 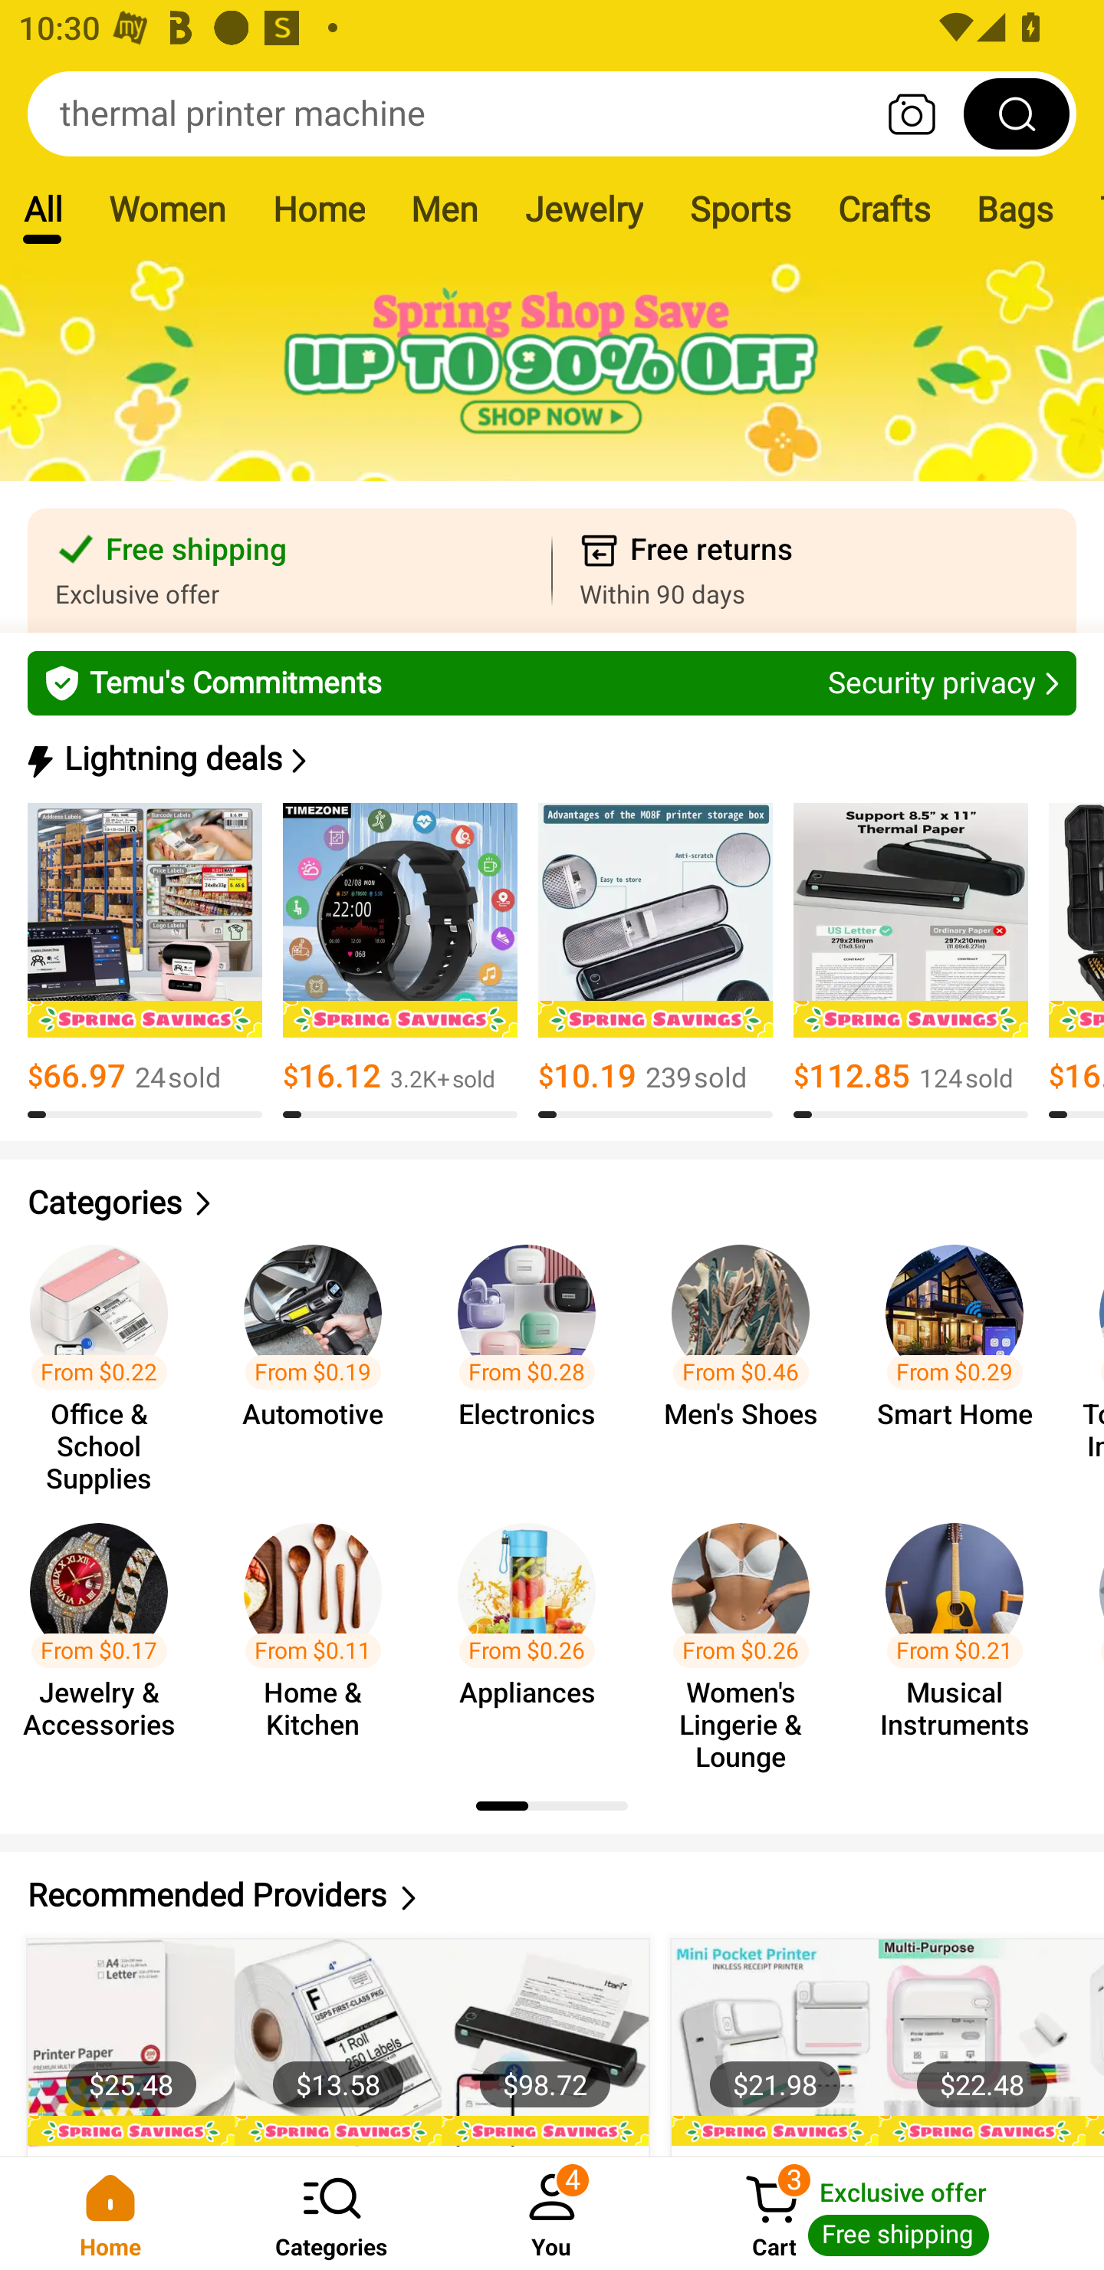 What do you see at coordinates (320, 1356) in the screenshot?
I see `From $0.19 Automotive` at bounding box center [320, 1356].